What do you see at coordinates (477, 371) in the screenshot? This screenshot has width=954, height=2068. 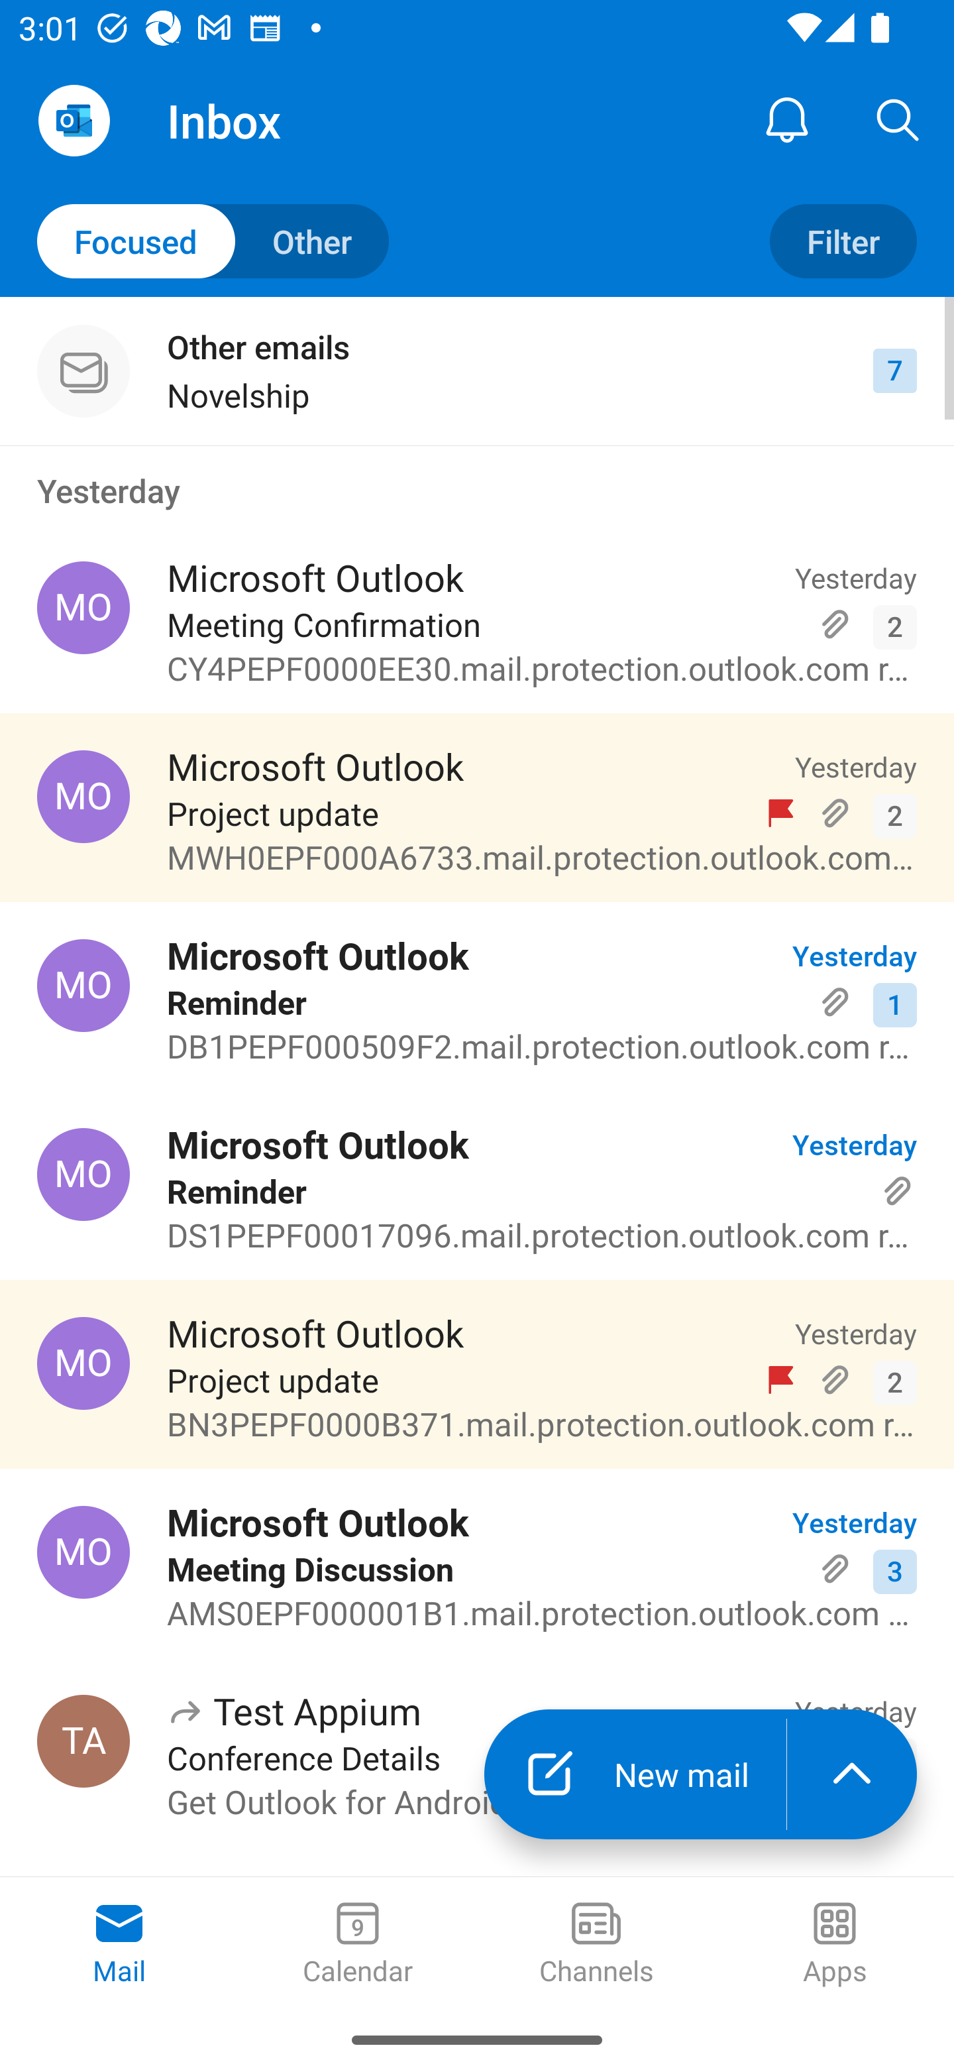 I see `Other emails Novelship 7` at bounding box center [477, 371].